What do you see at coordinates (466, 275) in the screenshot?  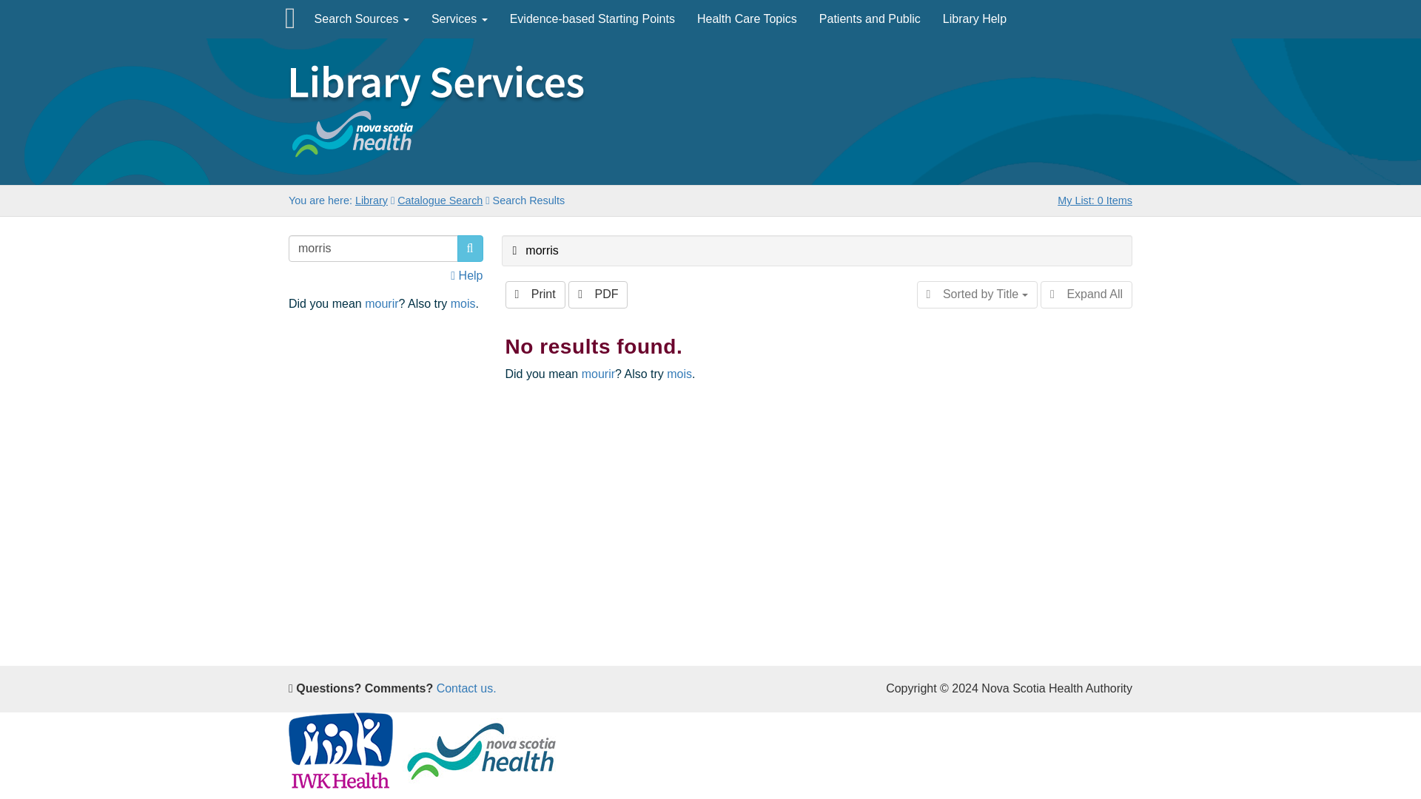 I see `Help` at bounding box center [466, 275].